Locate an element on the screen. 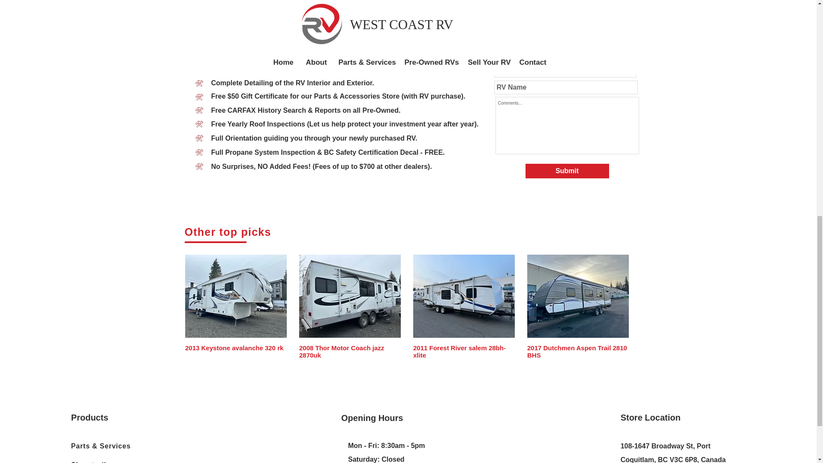  Shop trailer is located at coordinates (112, 460).